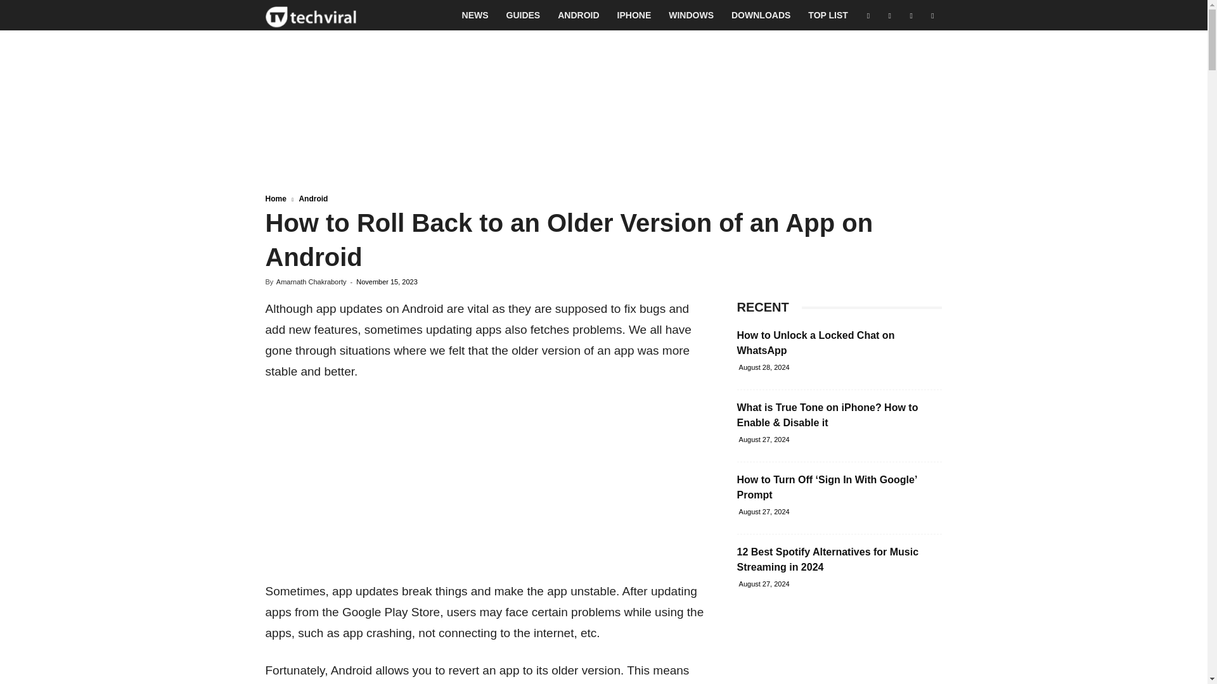  Describe the element at coordinates (311, 15) in the screenshot. I see `Tech Viral` at that location.